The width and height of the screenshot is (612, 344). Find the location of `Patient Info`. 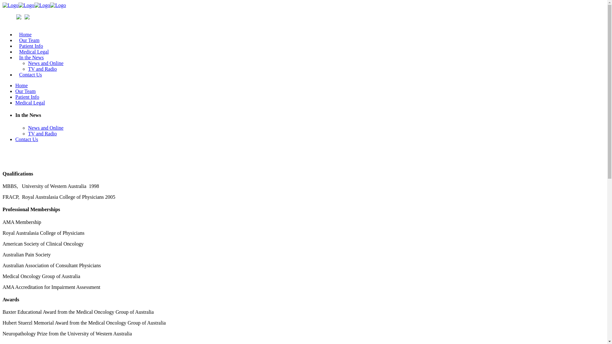

Patient Info is located at coordinates (27, 97).